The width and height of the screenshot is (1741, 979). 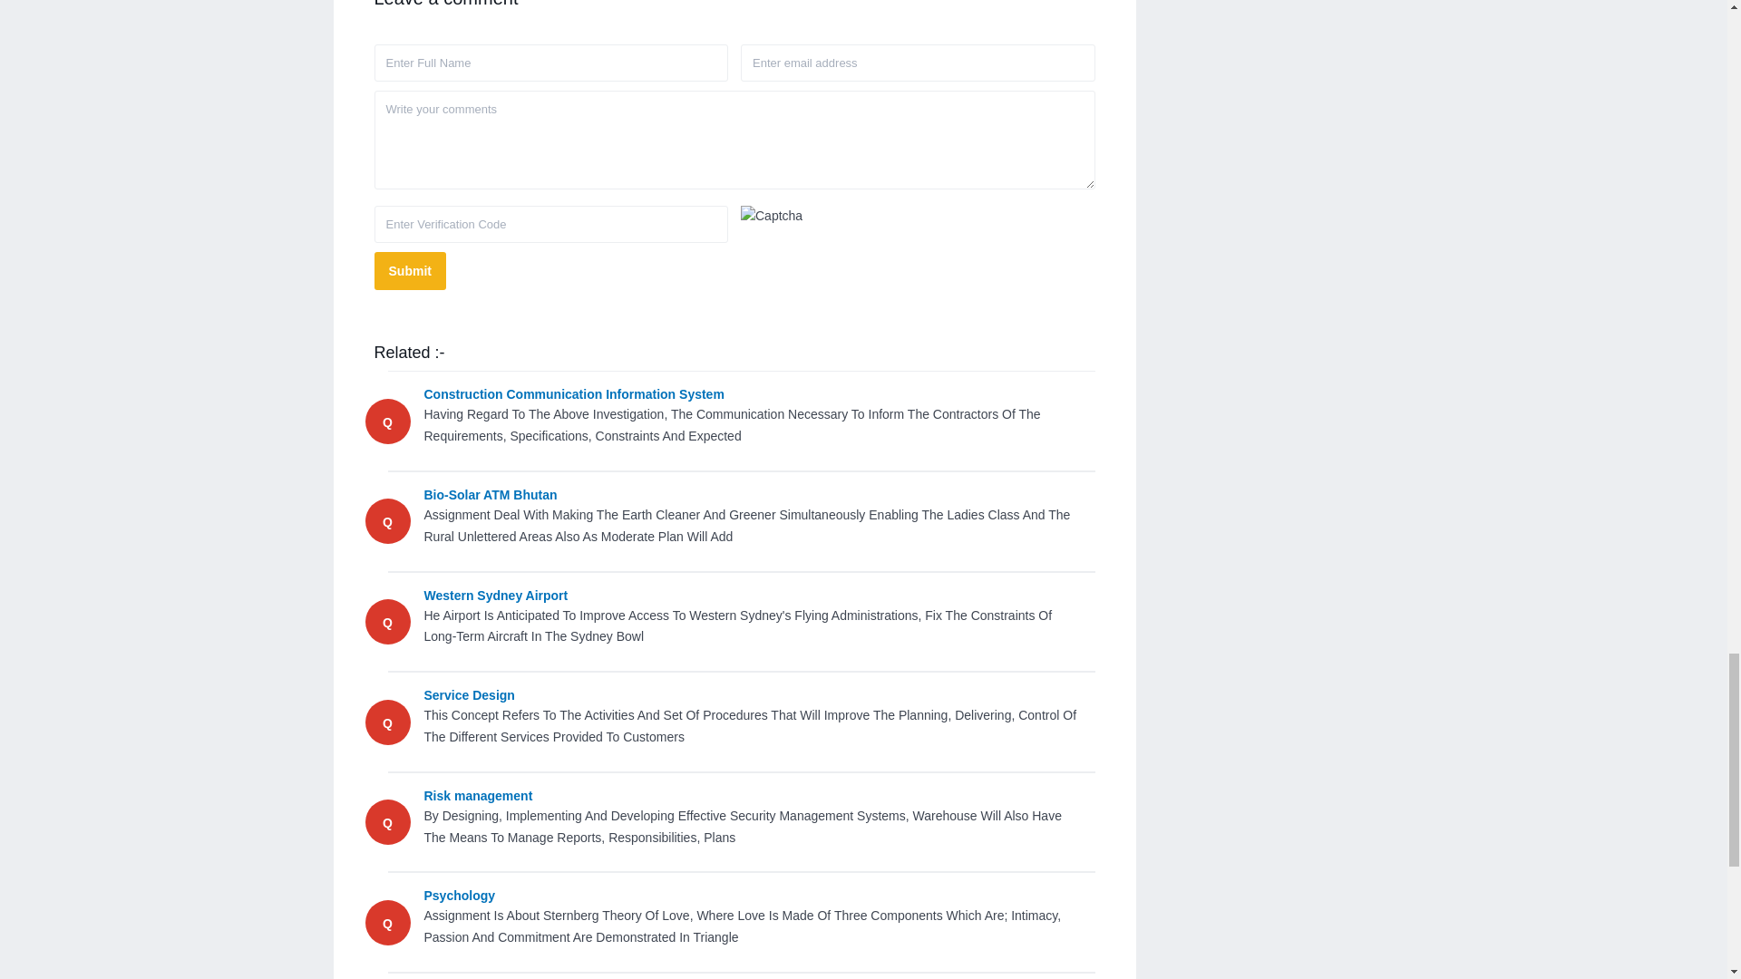 What do you see at coordinates (751, 395) in the screenshot?
I see `Construction Communication Information System` at bounding box center [751, 395].